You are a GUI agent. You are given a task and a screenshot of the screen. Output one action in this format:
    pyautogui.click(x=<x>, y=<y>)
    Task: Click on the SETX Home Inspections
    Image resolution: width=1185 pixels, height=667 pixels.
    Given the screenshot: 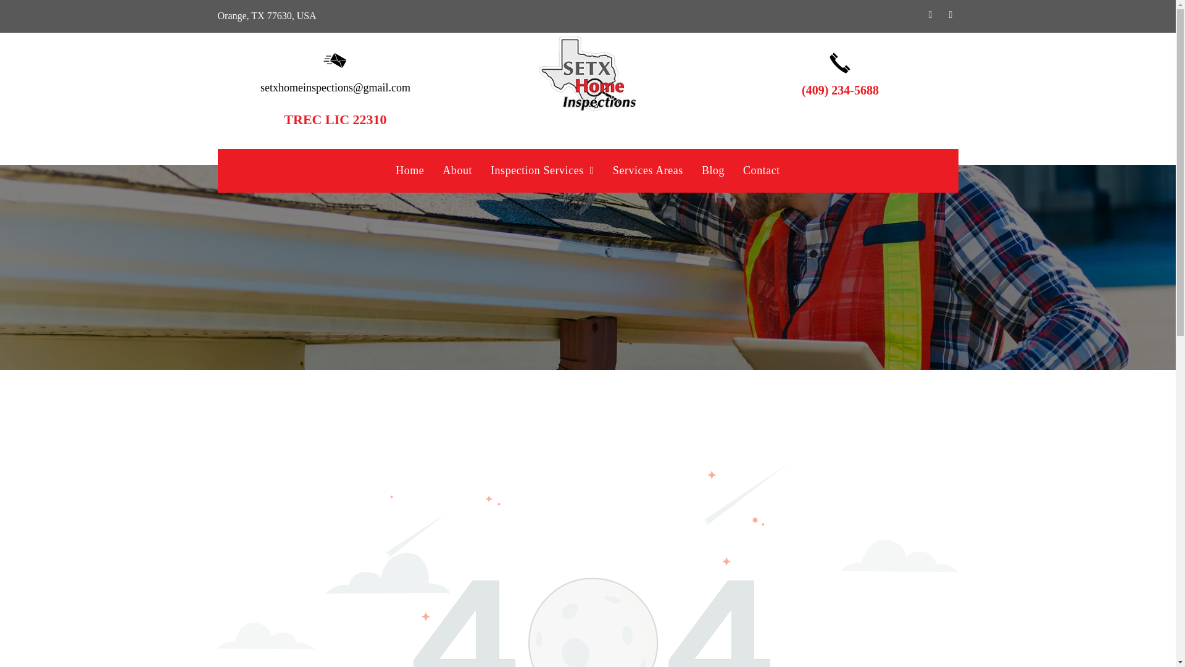 What is the action you would take?
    pyautogui.click(x=588, y=74)
    